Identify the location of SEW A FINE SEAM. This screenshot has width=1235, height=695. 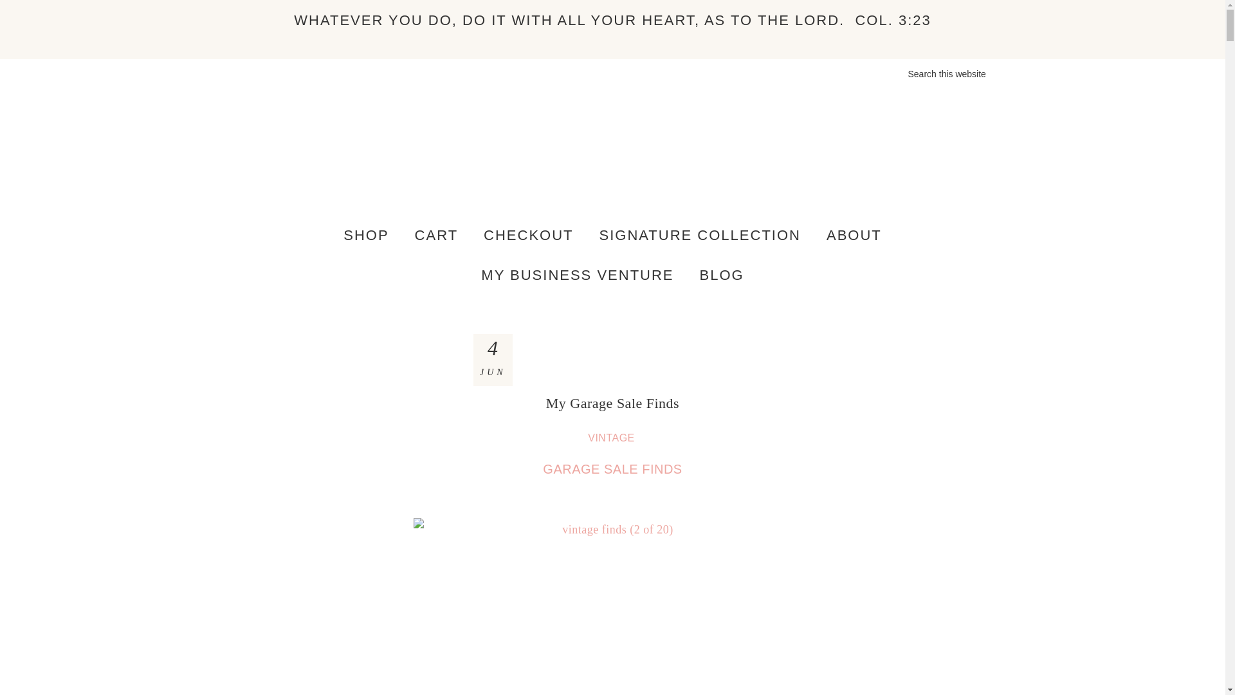
(612, 158).